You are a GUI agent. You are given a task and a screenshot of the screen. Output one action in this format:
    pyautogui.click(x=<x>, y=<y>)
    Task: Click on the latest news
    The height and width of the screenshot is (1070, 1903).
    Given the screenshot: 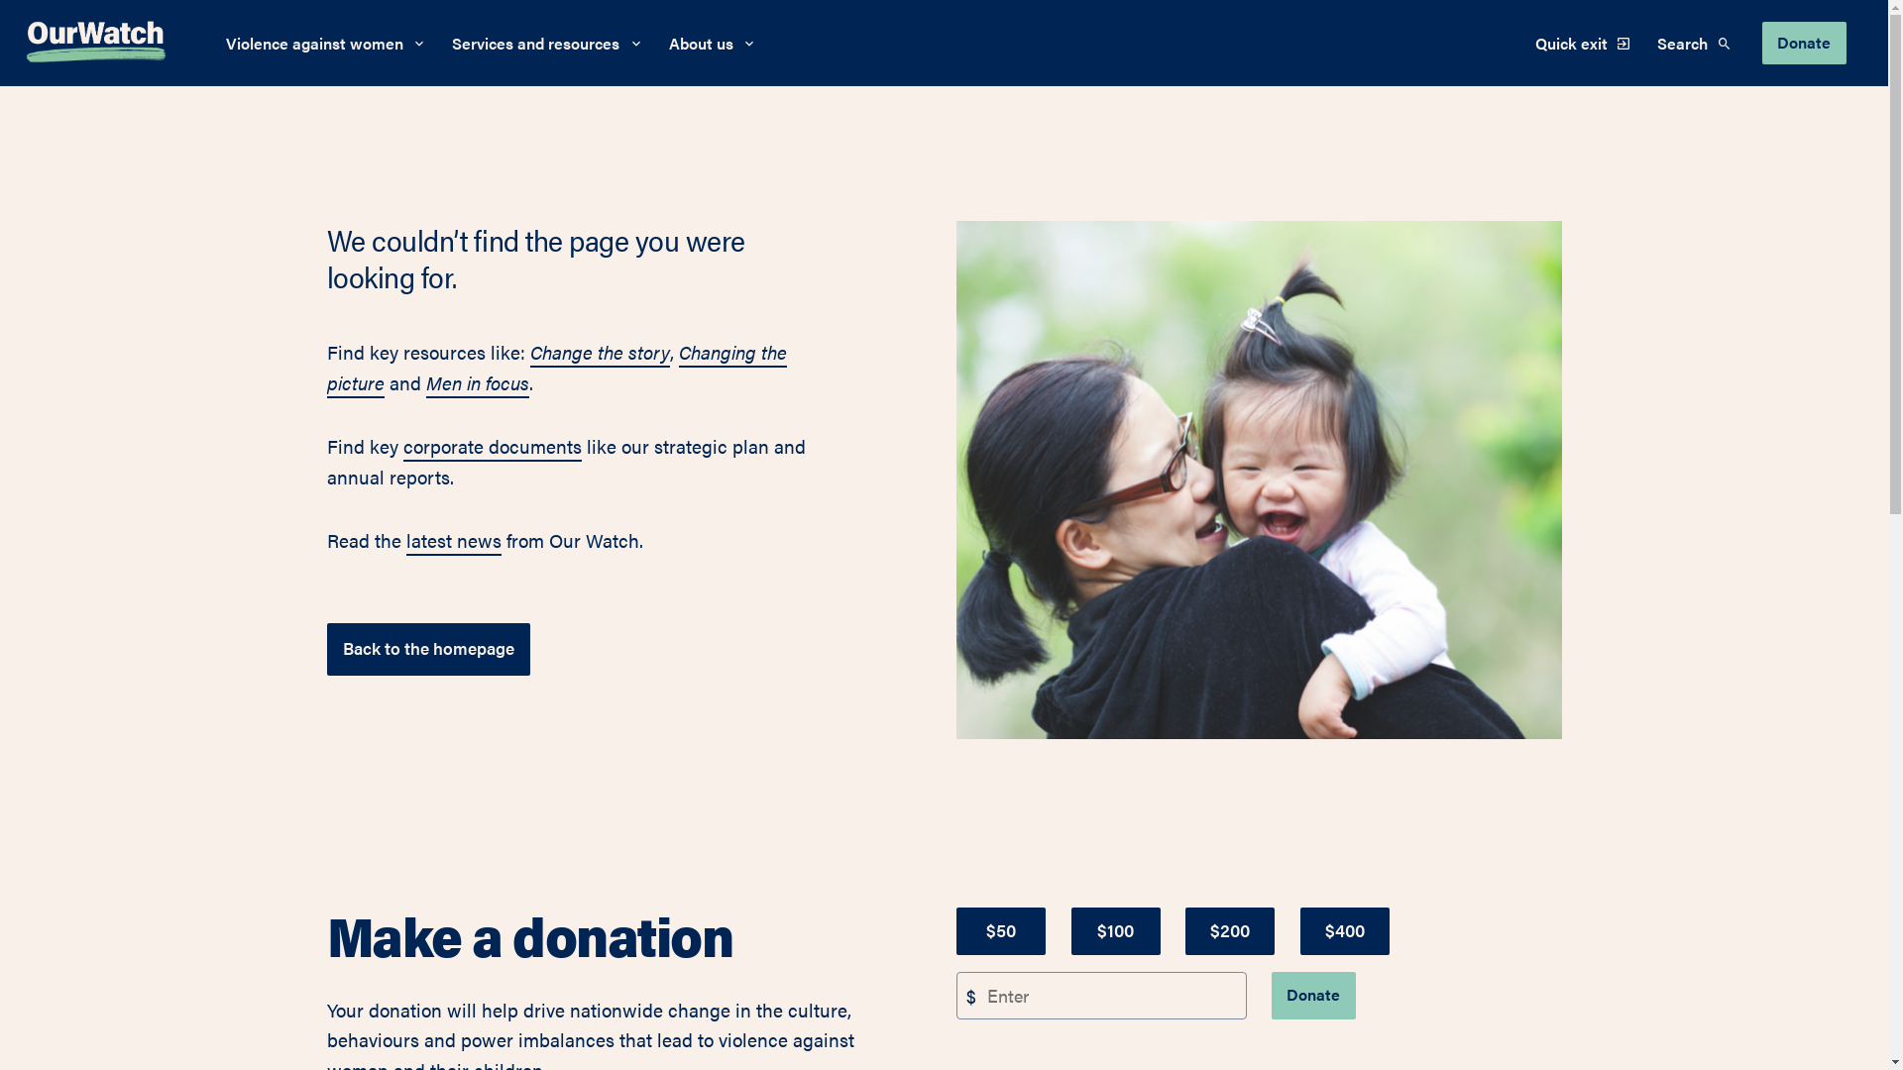 What is the action you would take?
    pyautogui.click(x=454, y=541)
    